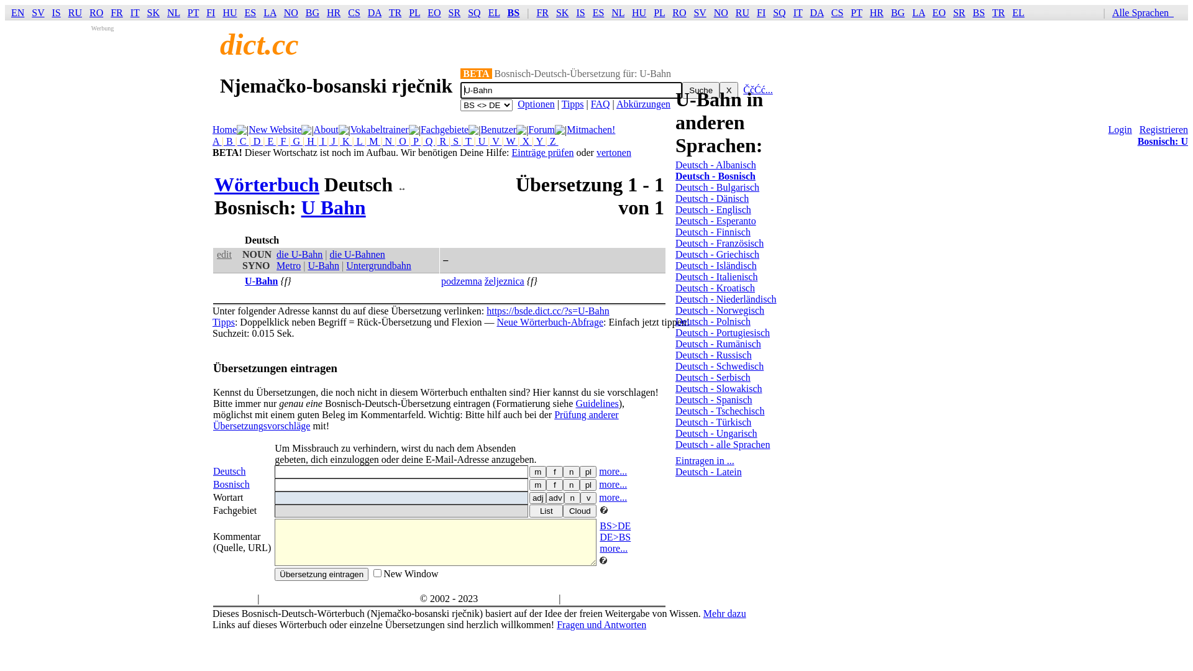  Describe the element at coordinates (1120, 129) in the screenshot. I see `Login` at that location.